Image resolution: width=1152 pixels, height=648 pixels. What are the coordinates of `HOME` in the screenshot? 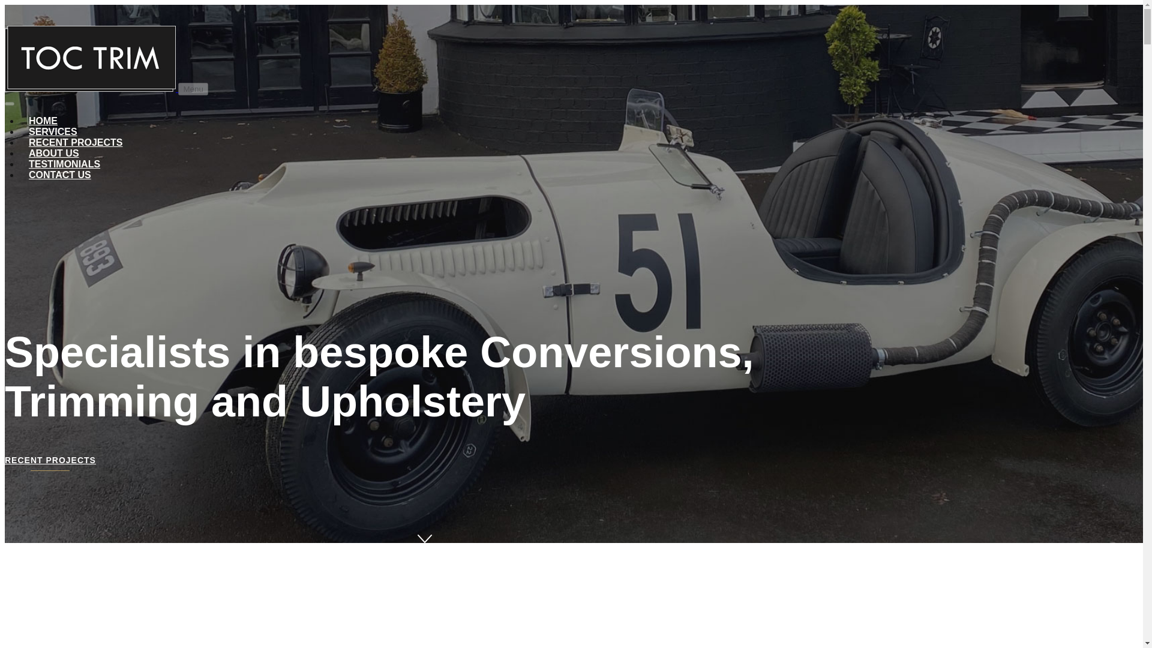 It's located at (43, 121).